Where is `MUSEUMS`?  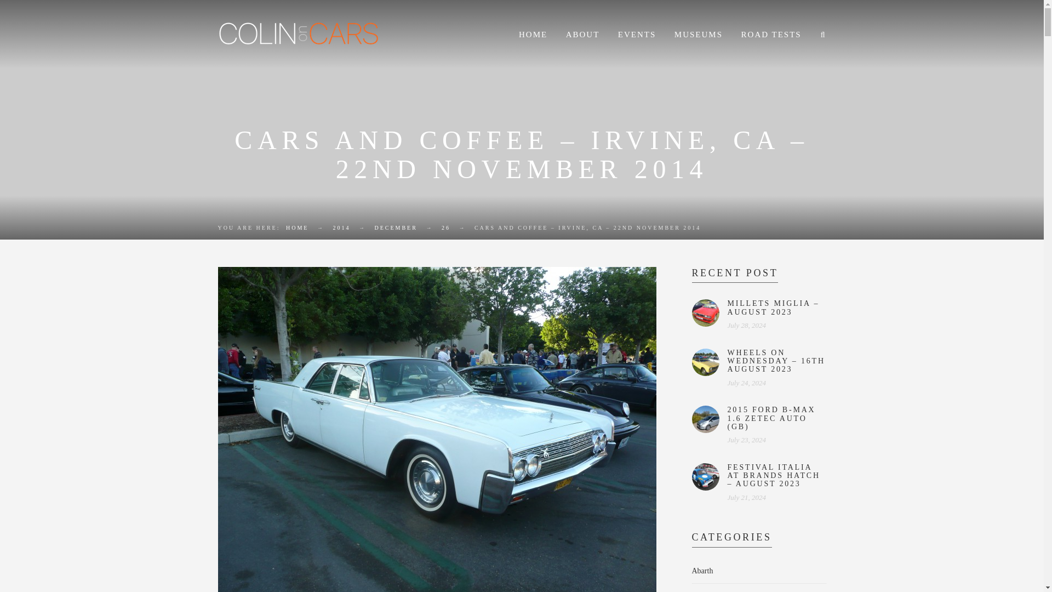 MUSEUMS is located at coordinates (698, 35).